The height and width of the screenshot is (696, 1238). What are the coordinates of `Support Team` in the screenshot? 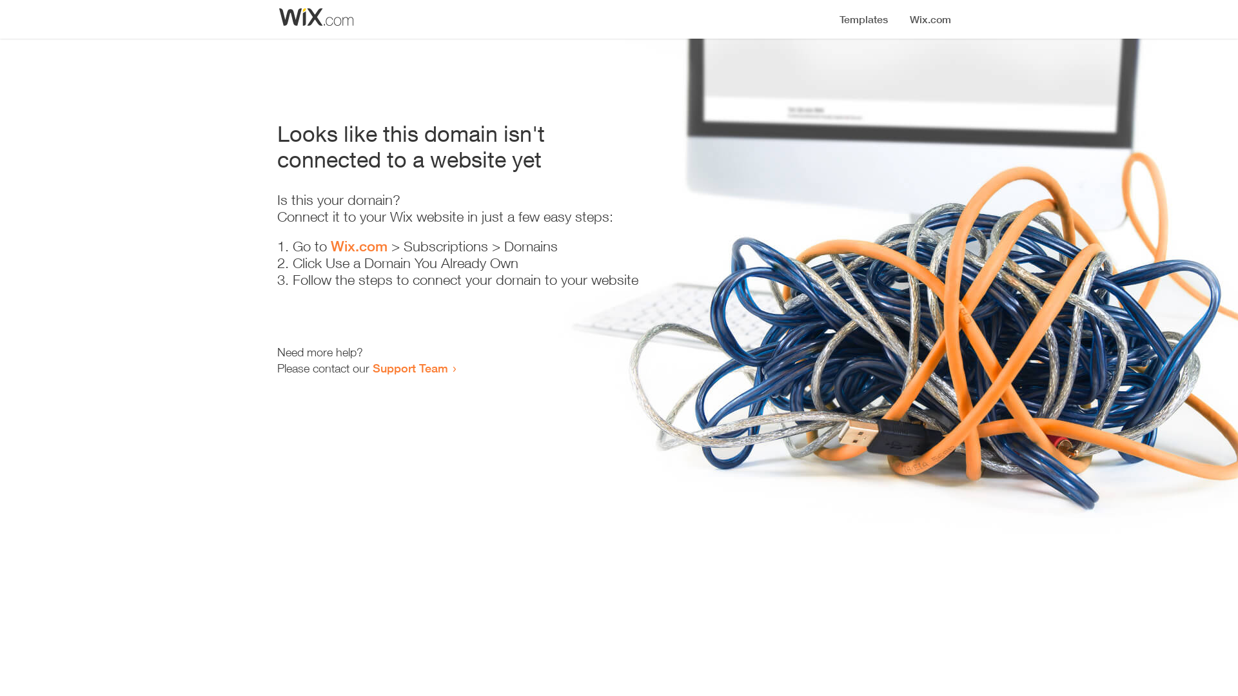 It's located at (410, 368).